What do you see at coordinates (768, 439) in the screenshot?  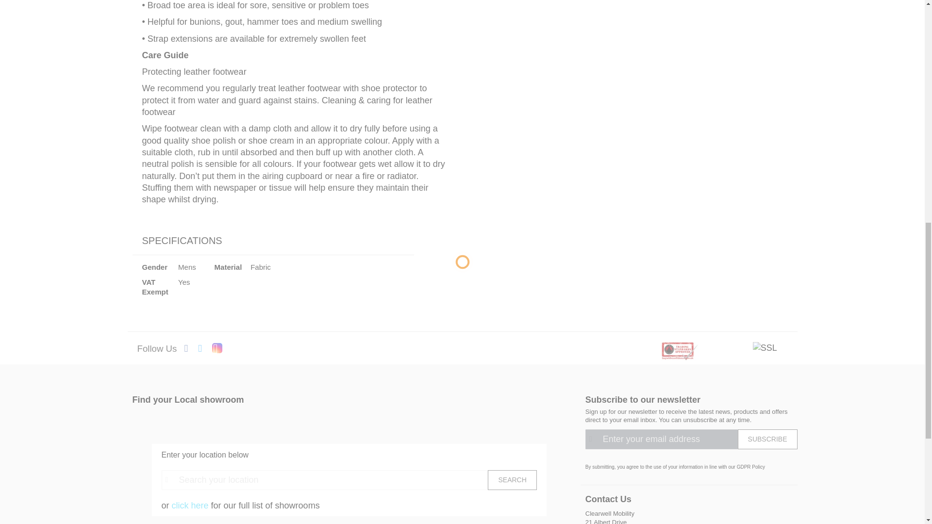 I see `Subscribe` at bounding box center [768, 439].